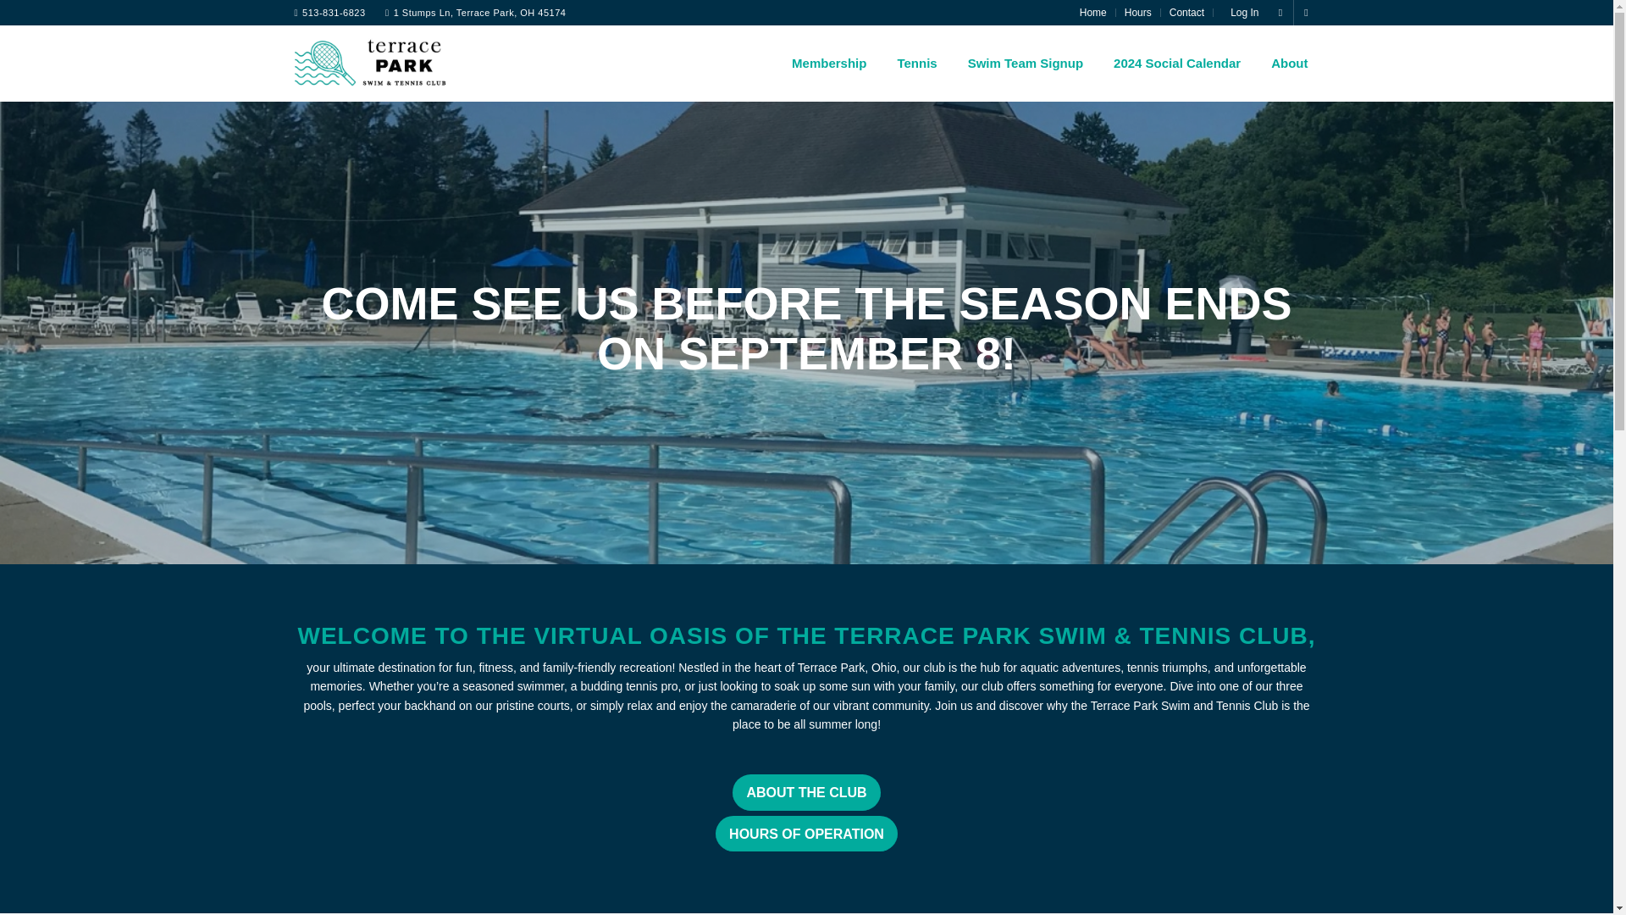  I want to click on logo, so click(371, 76).